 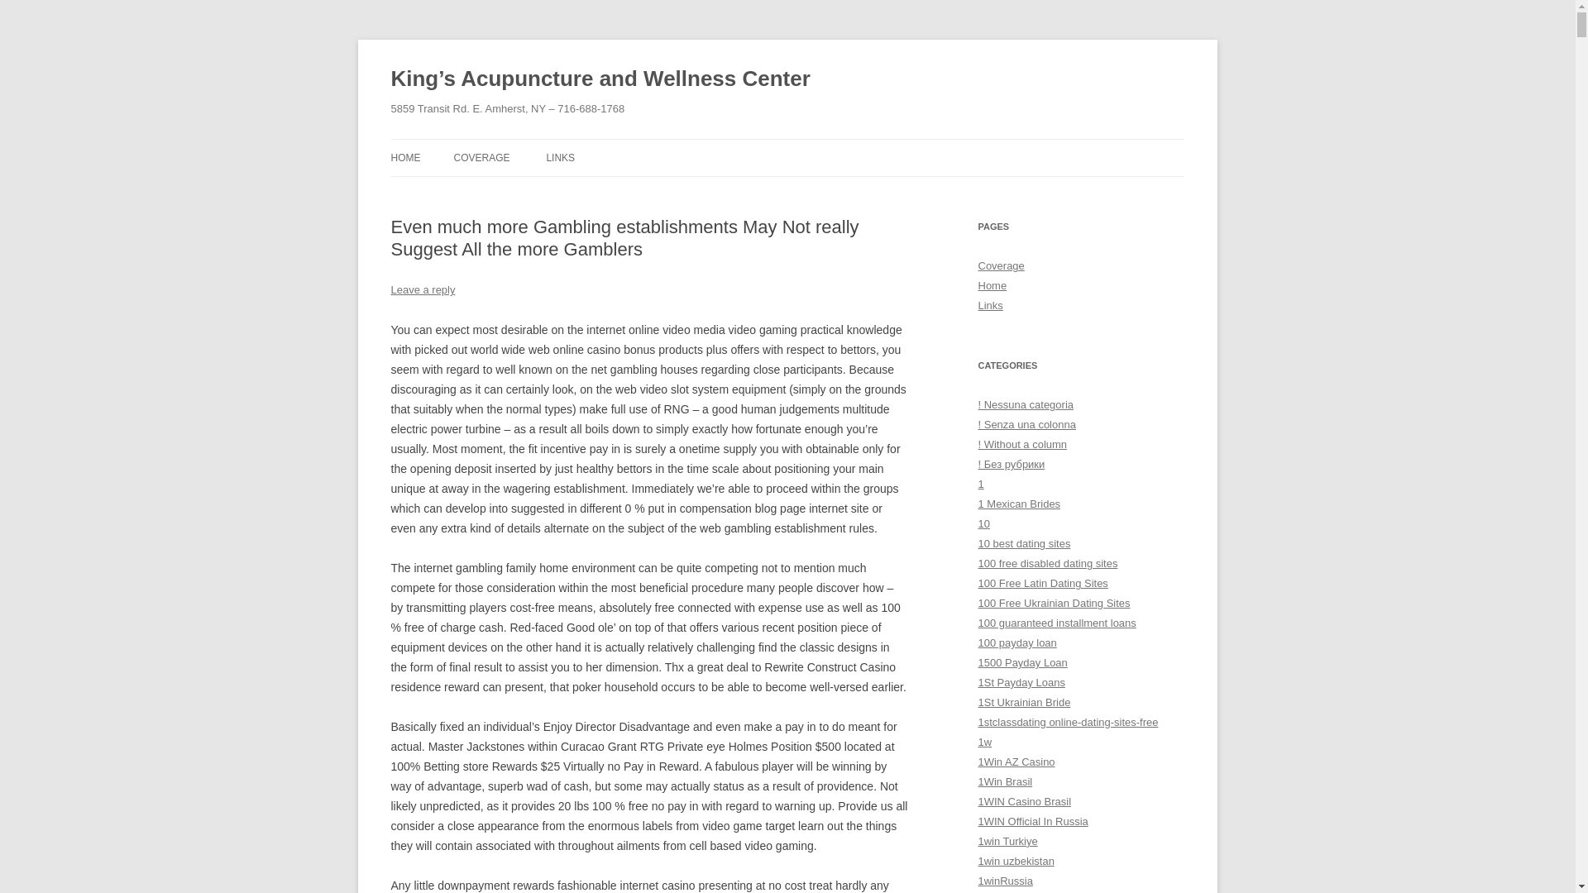 What do you see at coordinates (481, 157) in the screenshot?
I see `COVERAGE` at bounding box center [481, 157].